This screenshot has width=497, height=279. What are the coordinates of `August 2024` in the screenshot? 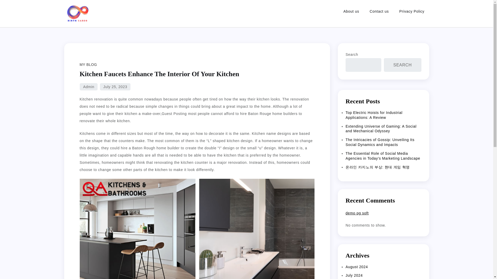 It's located at (356, 267).